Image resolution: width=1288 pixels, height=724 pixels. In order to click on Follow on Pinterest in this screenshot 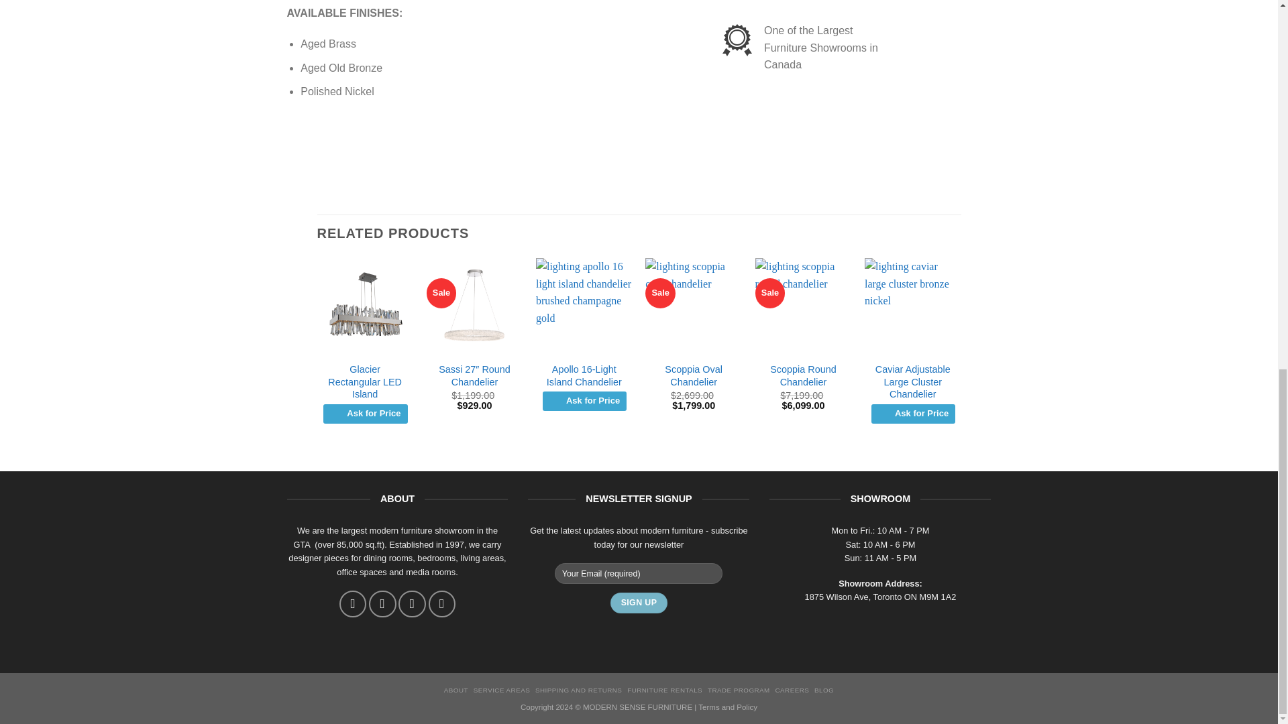, I will do `click(442, 604)`.